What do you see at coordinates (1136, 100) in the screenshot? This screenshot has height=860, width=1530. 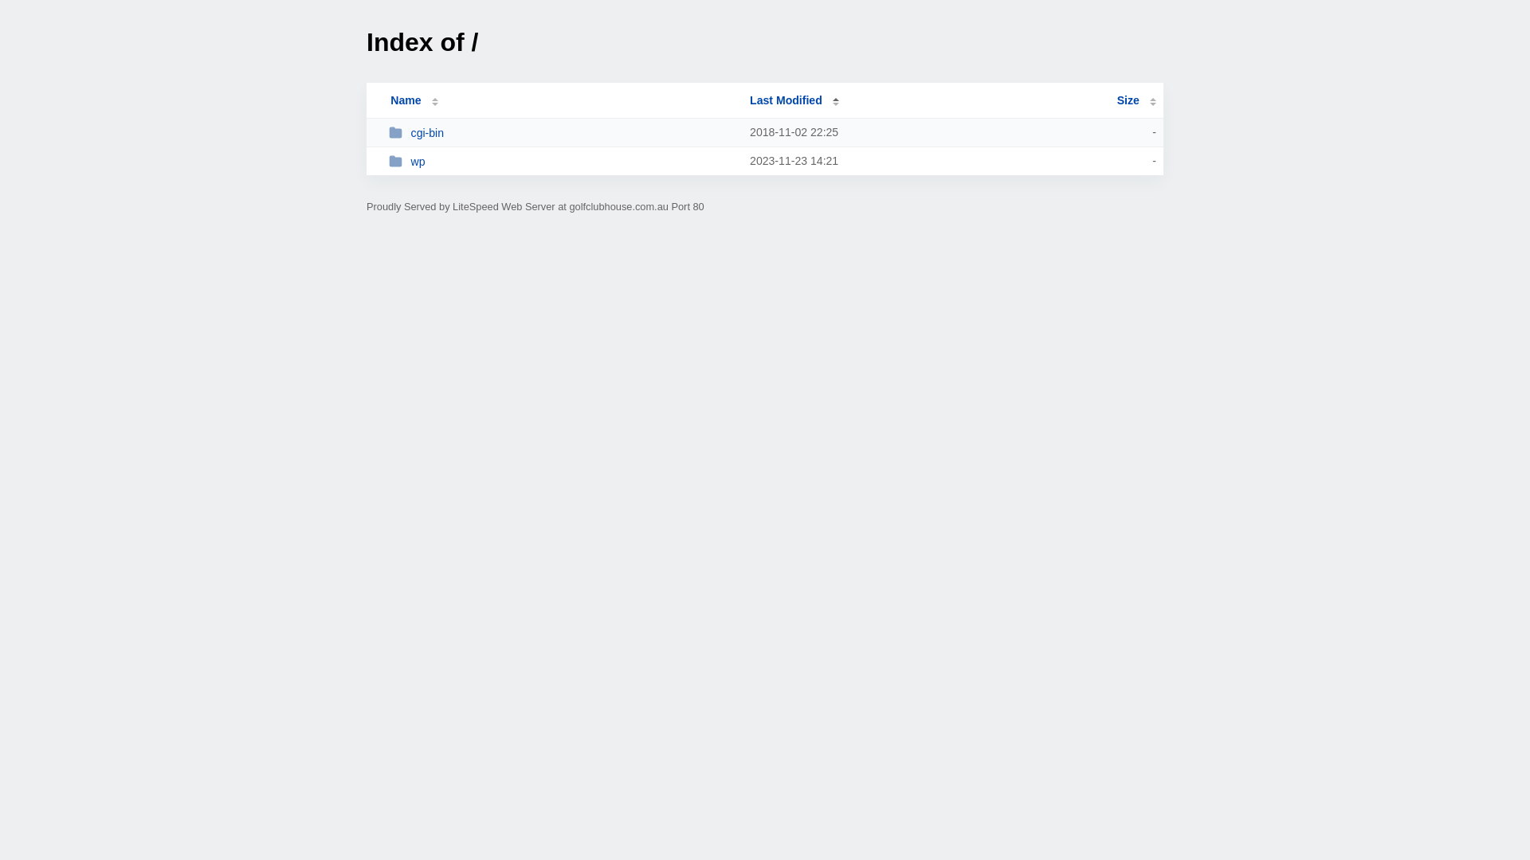 I see `Size` at bounding box center [1136, 100].